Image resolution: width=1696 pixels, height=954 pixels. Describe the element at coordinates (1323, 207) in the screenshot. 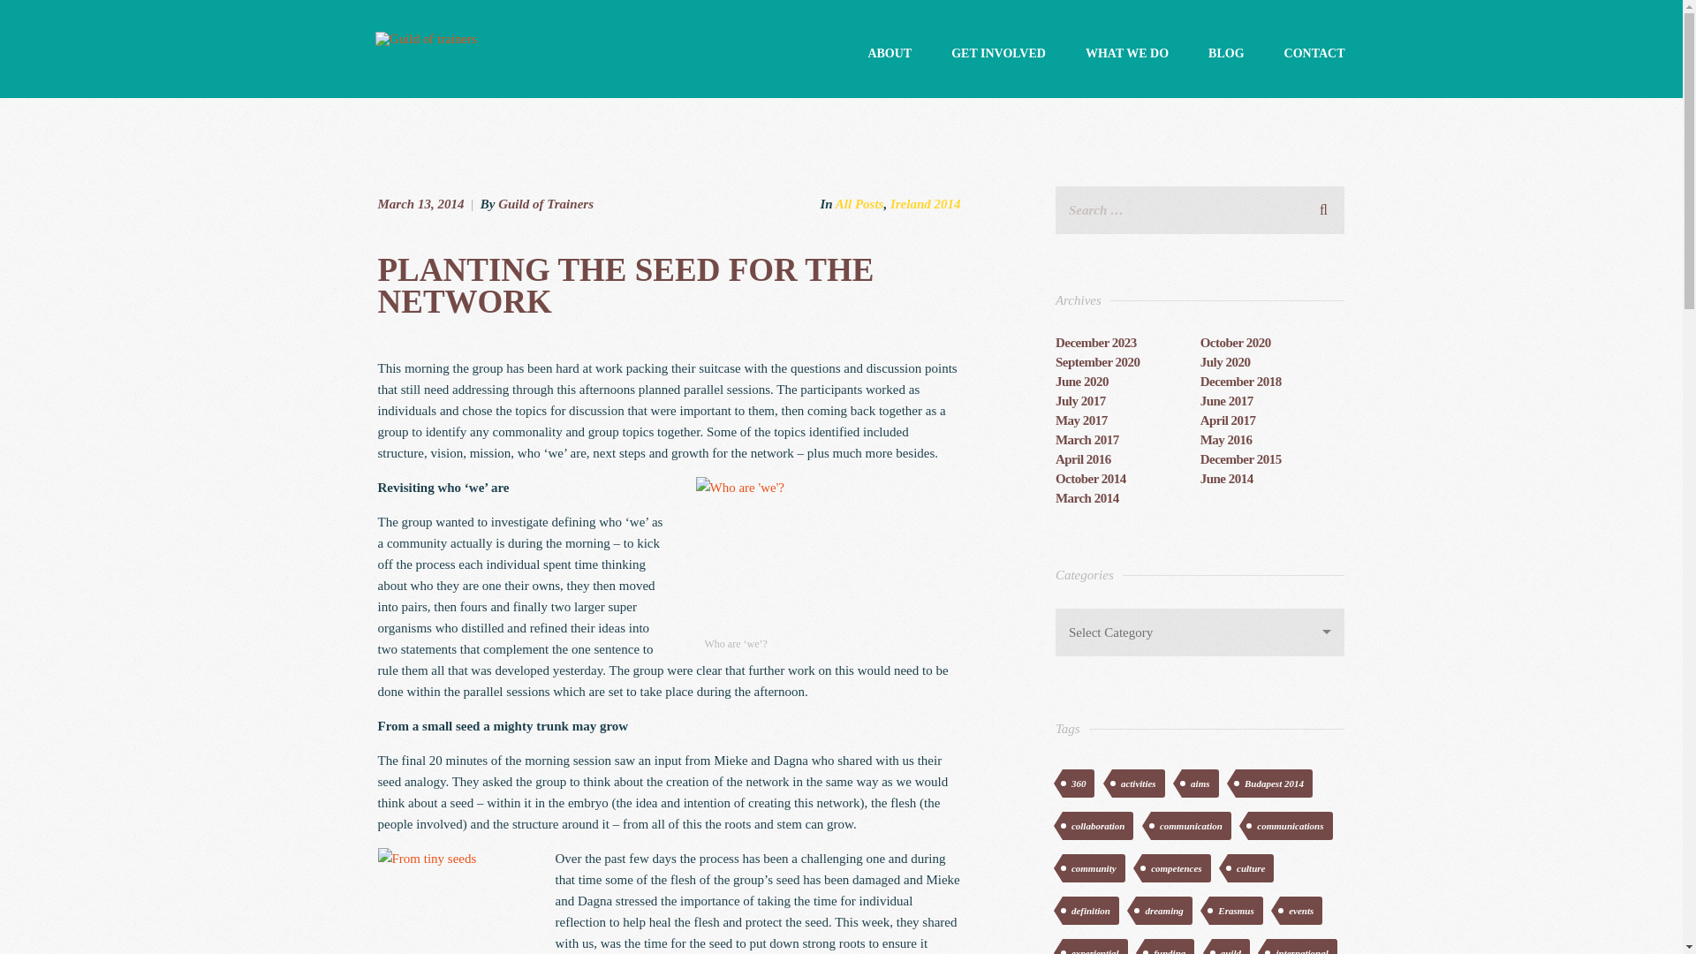

I see `Search` at that location.